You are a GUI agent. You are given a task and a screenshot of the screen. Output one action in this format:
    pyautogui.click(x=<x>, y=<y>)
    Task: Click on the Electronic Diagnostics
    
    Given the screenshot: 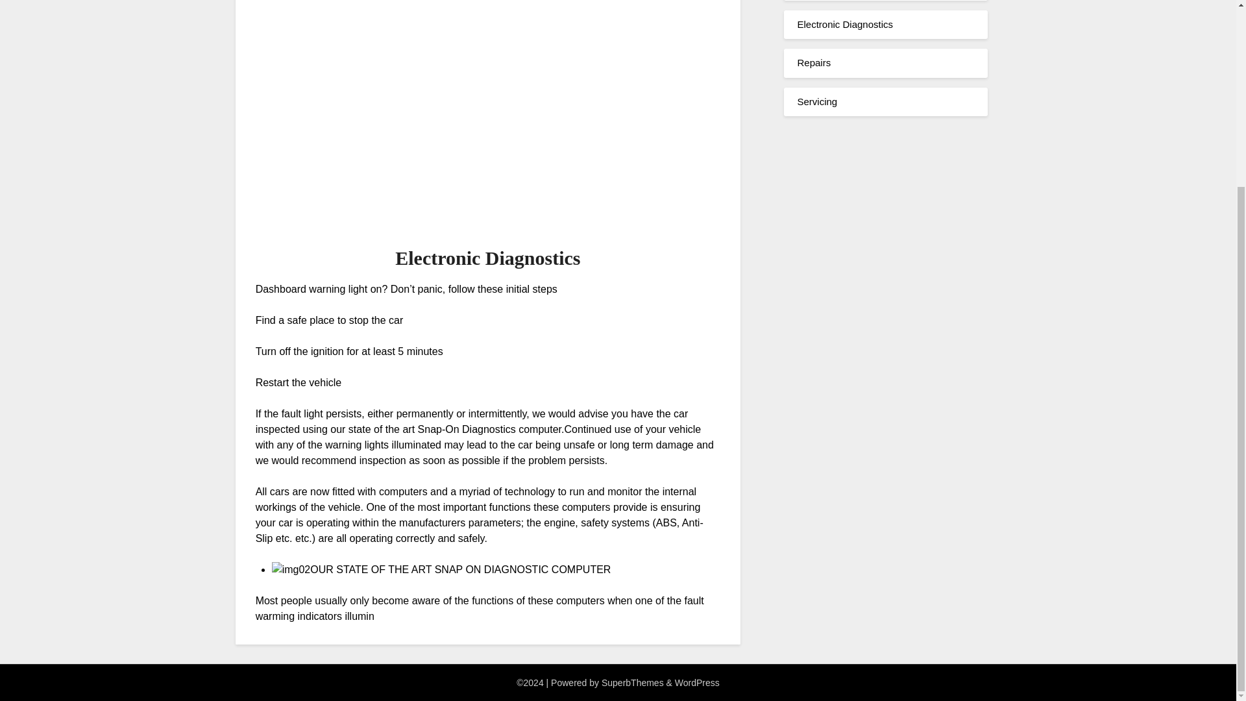 What is the action you would take?
    pyautogui.click(x=845, y=25)
    